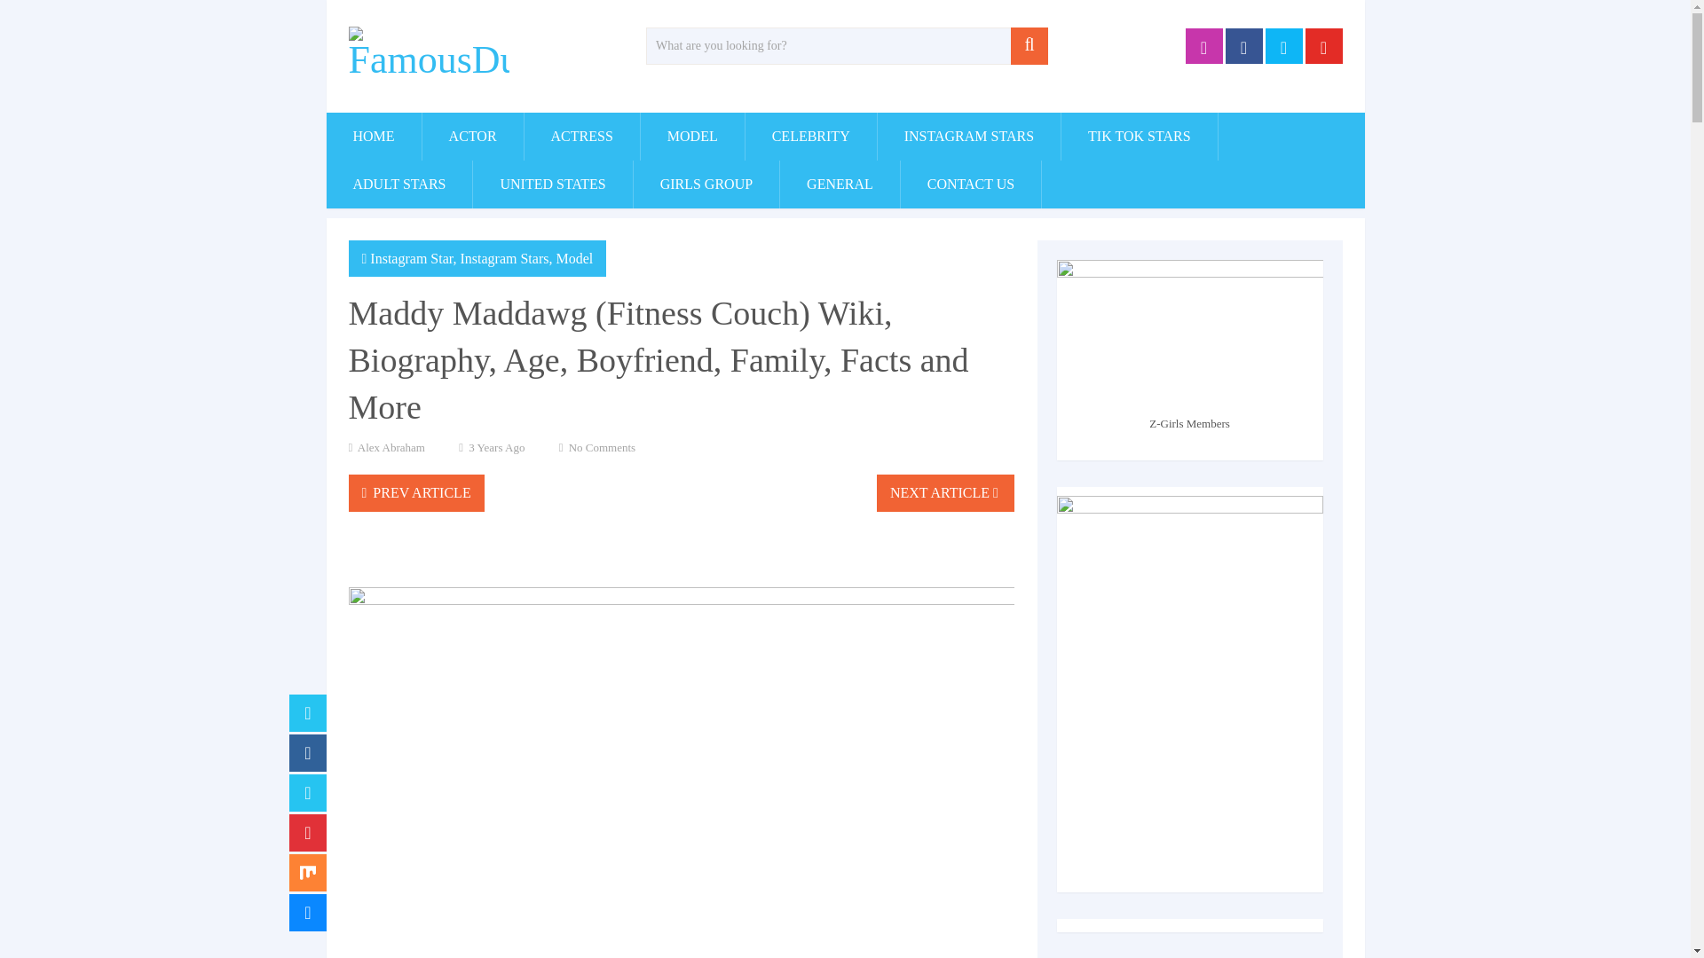 The width and height of the screenshot is (1704, 958). What do you see at coordinates (945, 492) in the screenshot?
I see `NEXT ARTICLE` at bounding box center [945, 492].